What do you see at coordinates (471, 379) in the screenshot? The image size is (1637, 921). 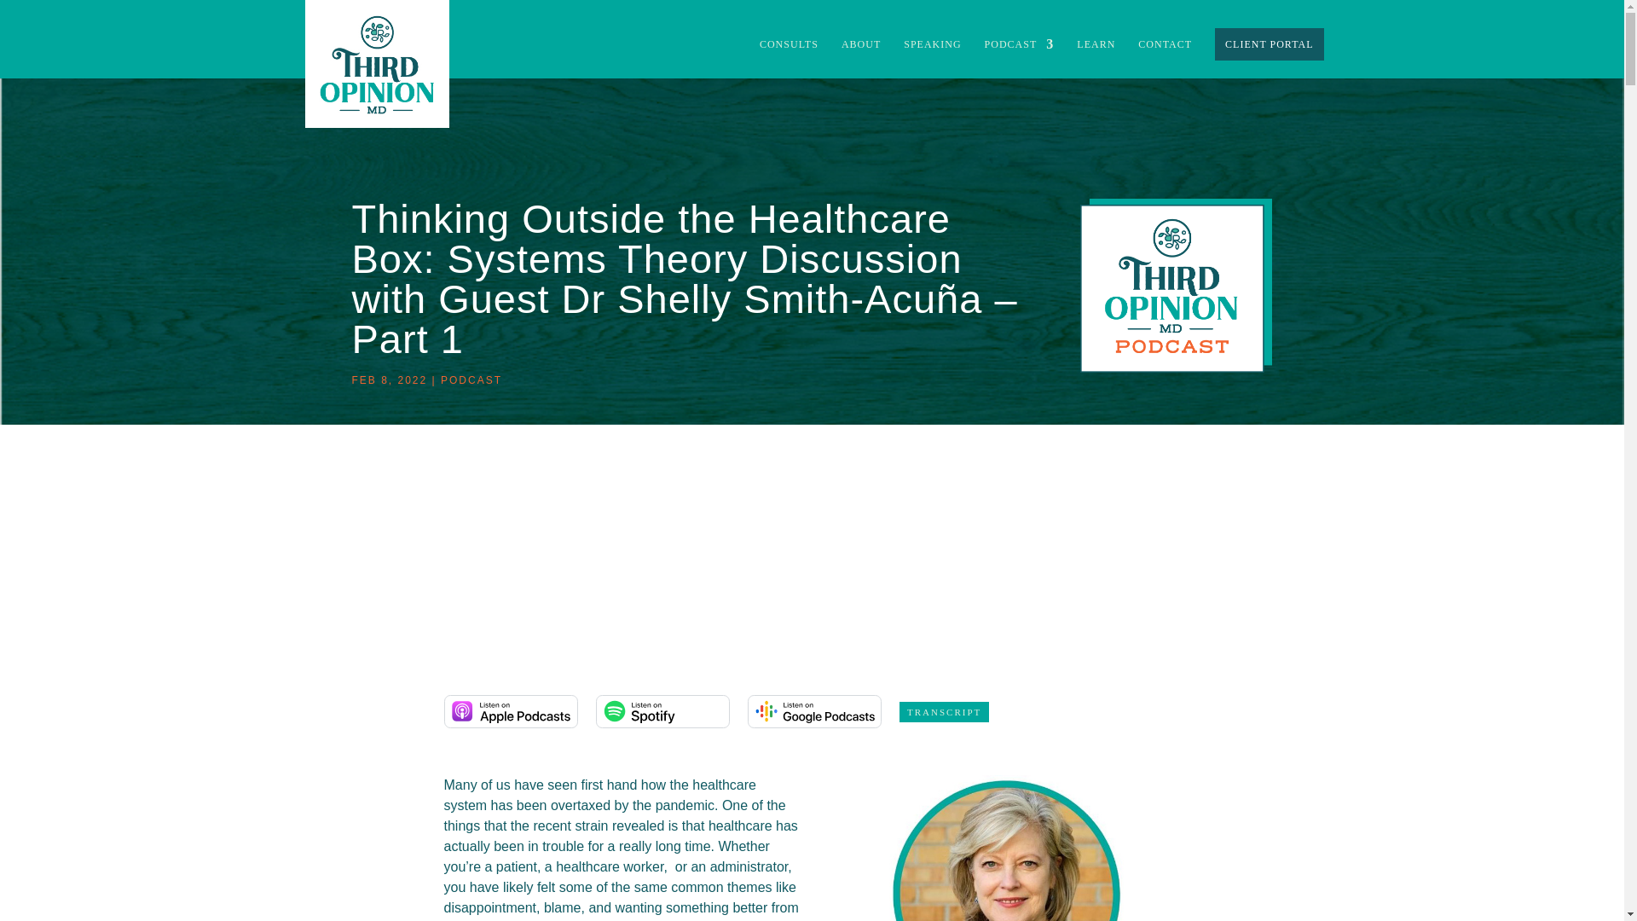 I see `PODCAST` at bounding box center [471, 379].